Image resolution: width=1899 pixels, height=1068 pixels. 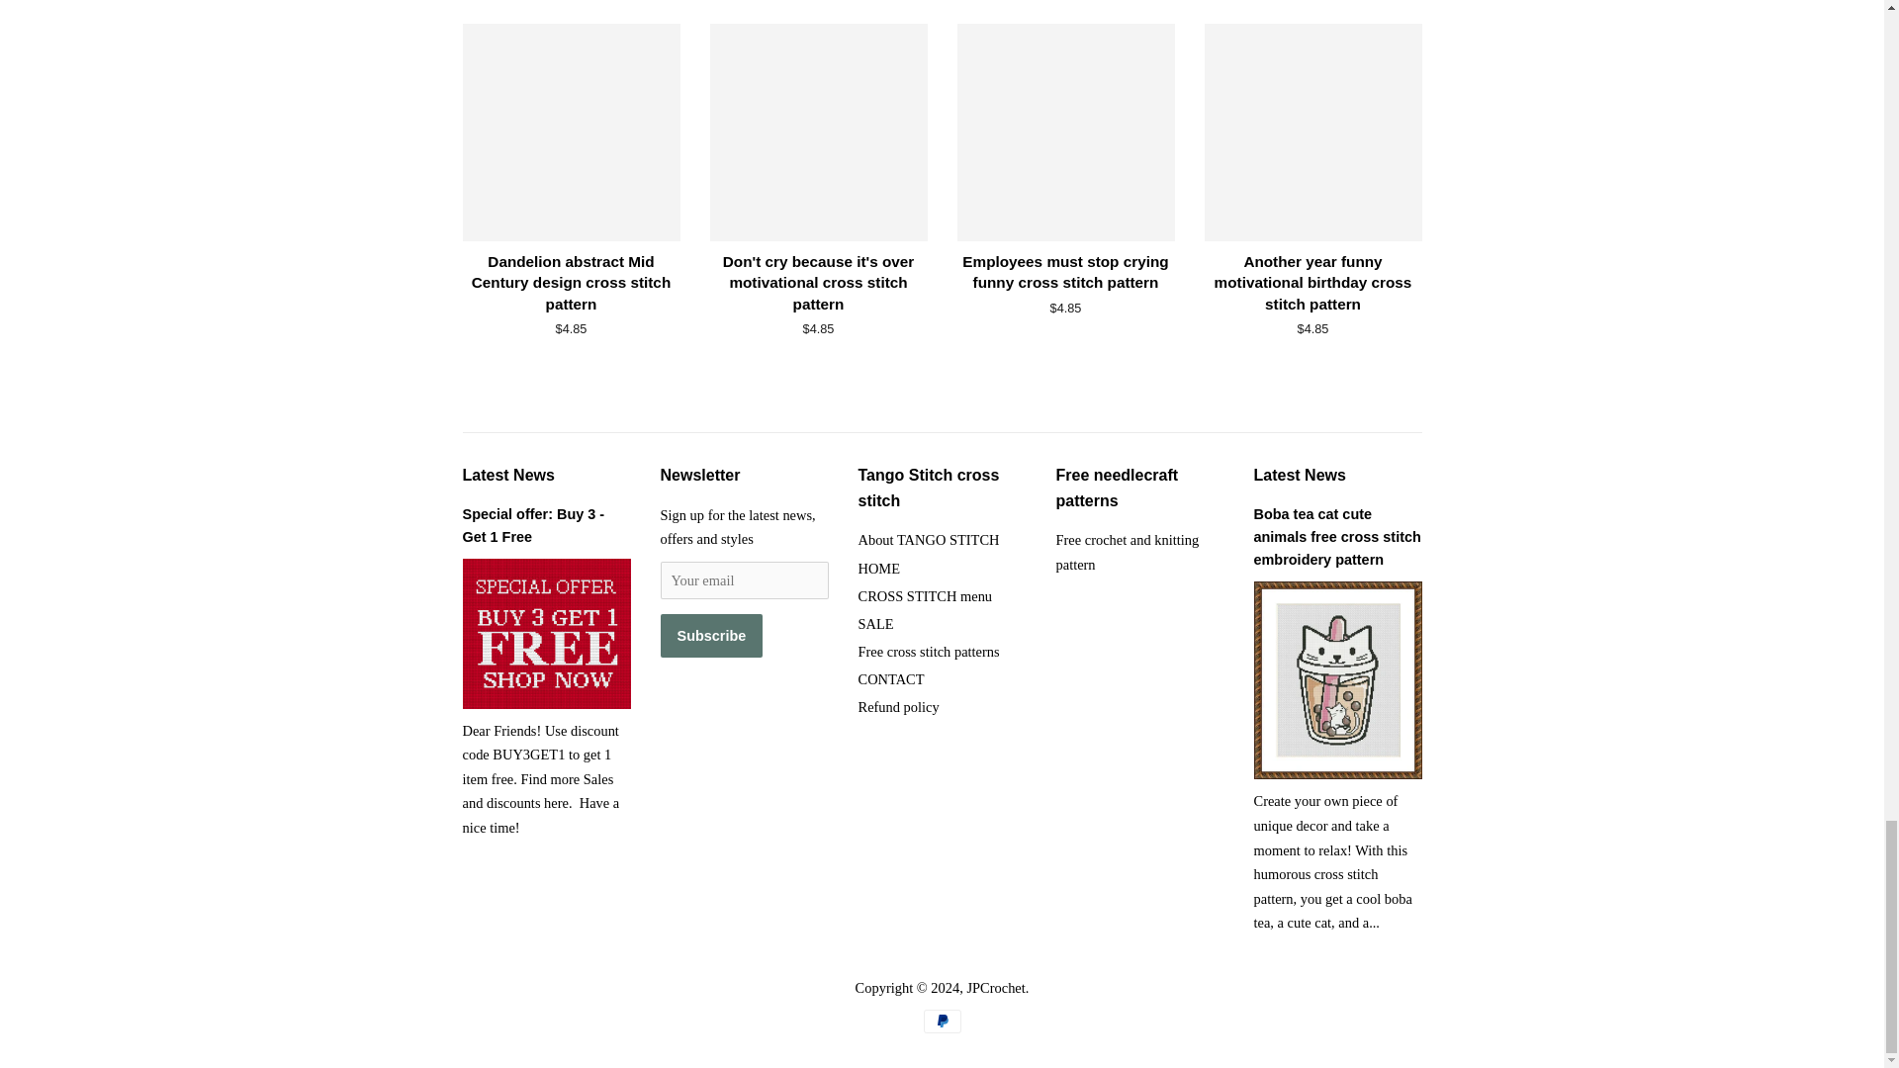 What do you see at coordinates (942, 1021) in the screenshot?
I see `PayPal` at bounding box center [942, 1021].